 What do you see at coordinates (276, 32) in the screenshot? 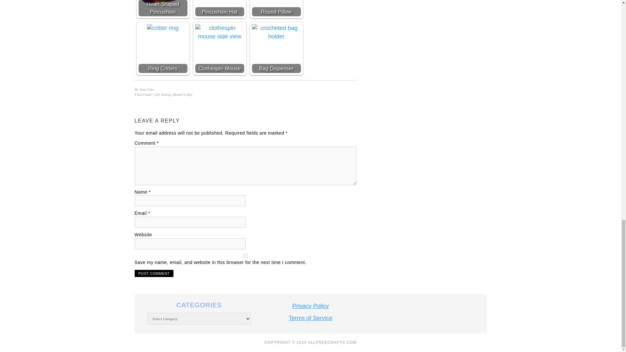
I see `Bag Dispenser` at bounding box center [276, 32].